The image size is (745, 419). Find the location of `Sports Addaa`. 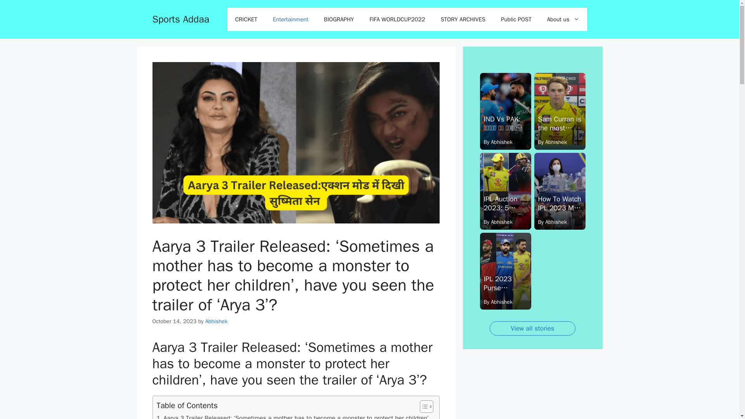

Sports Addaa is located at coordinates (180, 19).